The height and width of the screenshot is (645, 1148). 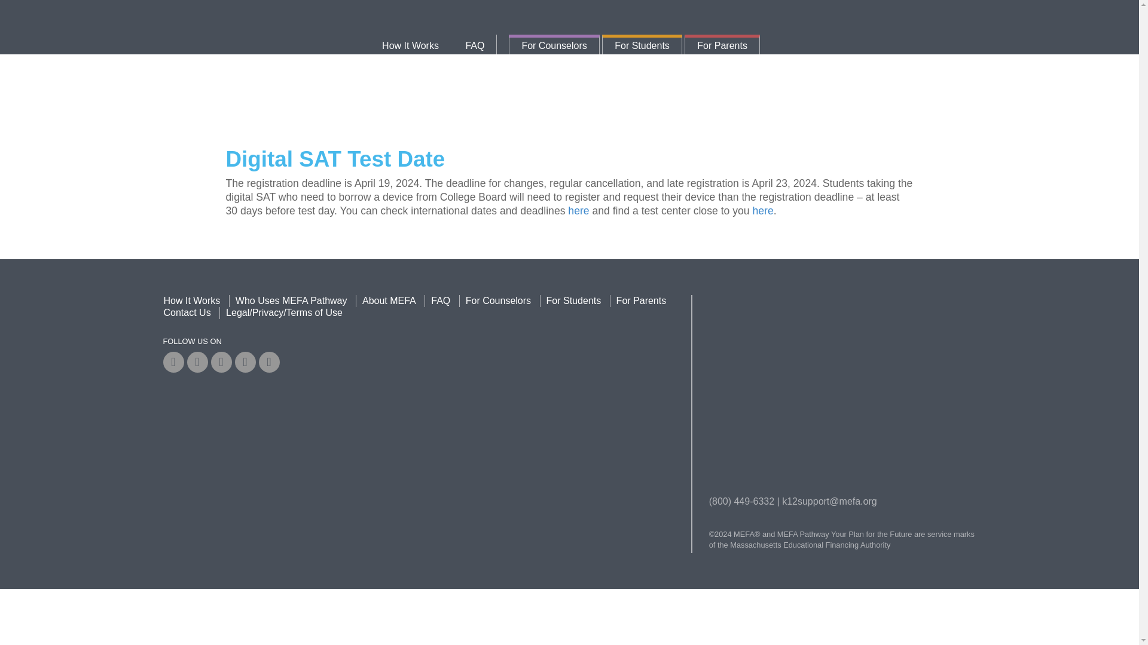 What do you see at coordinates (642, 45) in the screenshot?
I see `For Students` at bounding box center [642, 45].